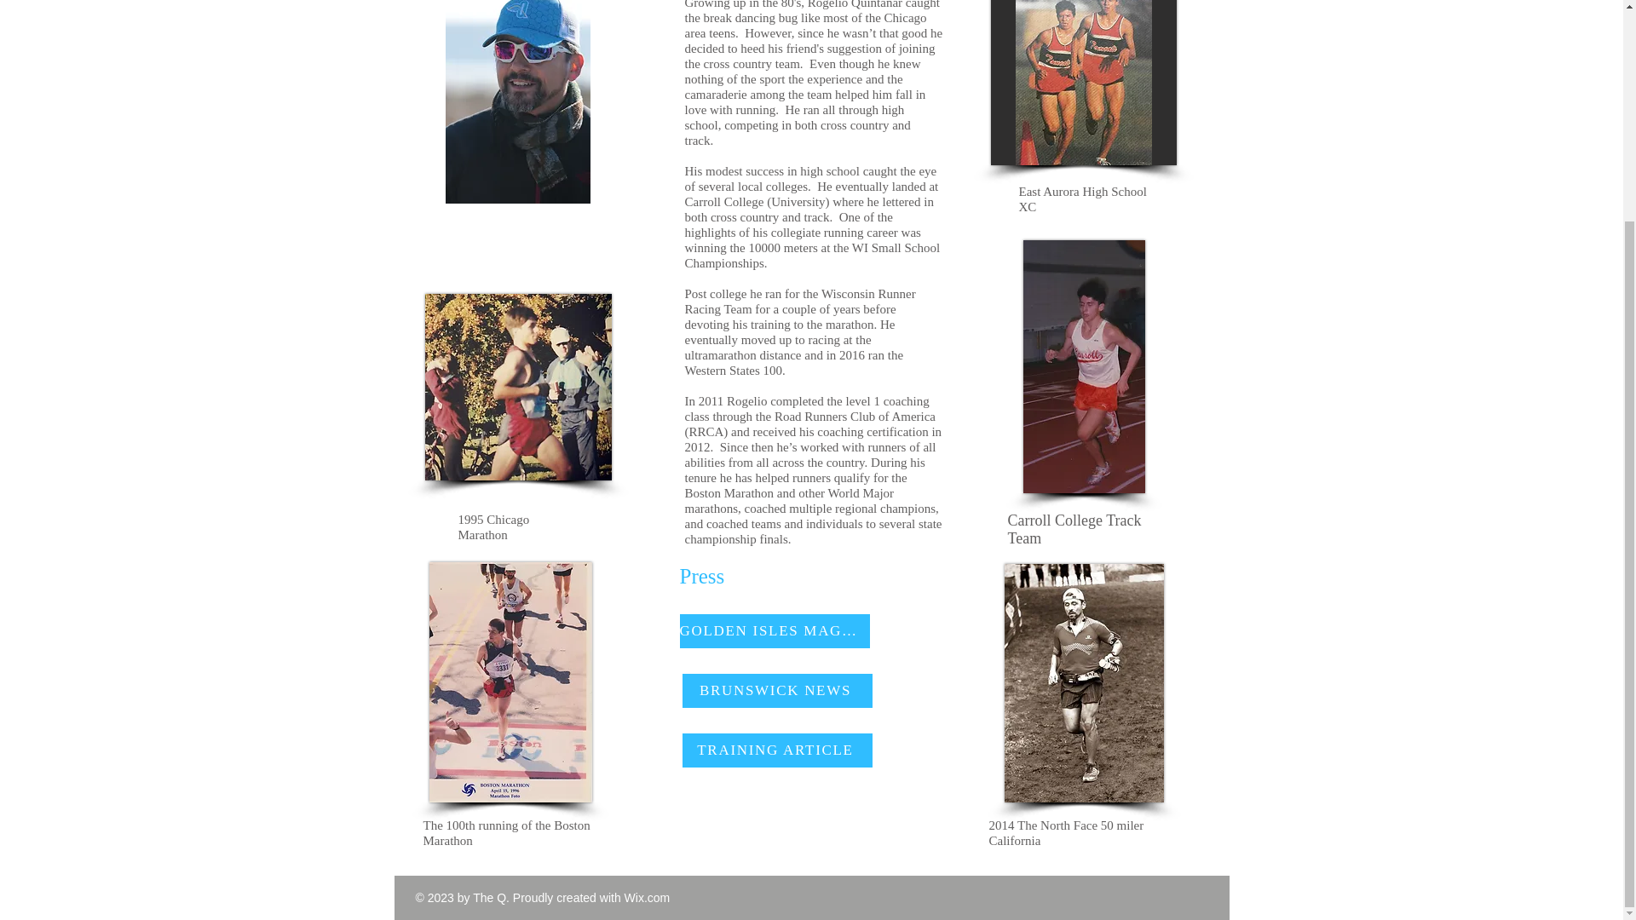 This screenshot has height=920, width=1636. What do you see at coordinates (648, 898) in the screenshot?
I see `Wix.com` at bounding box center [648, 898].